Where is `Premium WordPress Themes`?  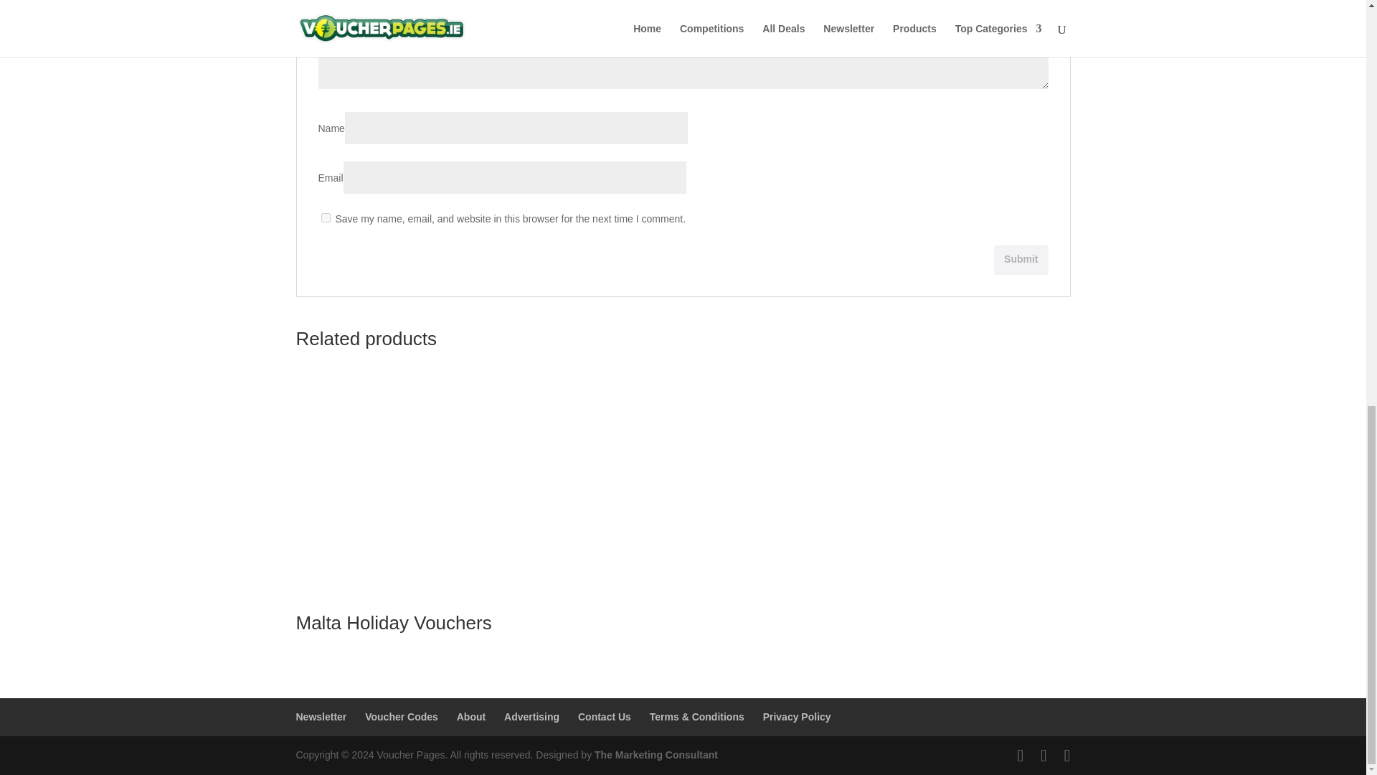
Premium WordPress Themes is located at coordinates (656, 755).